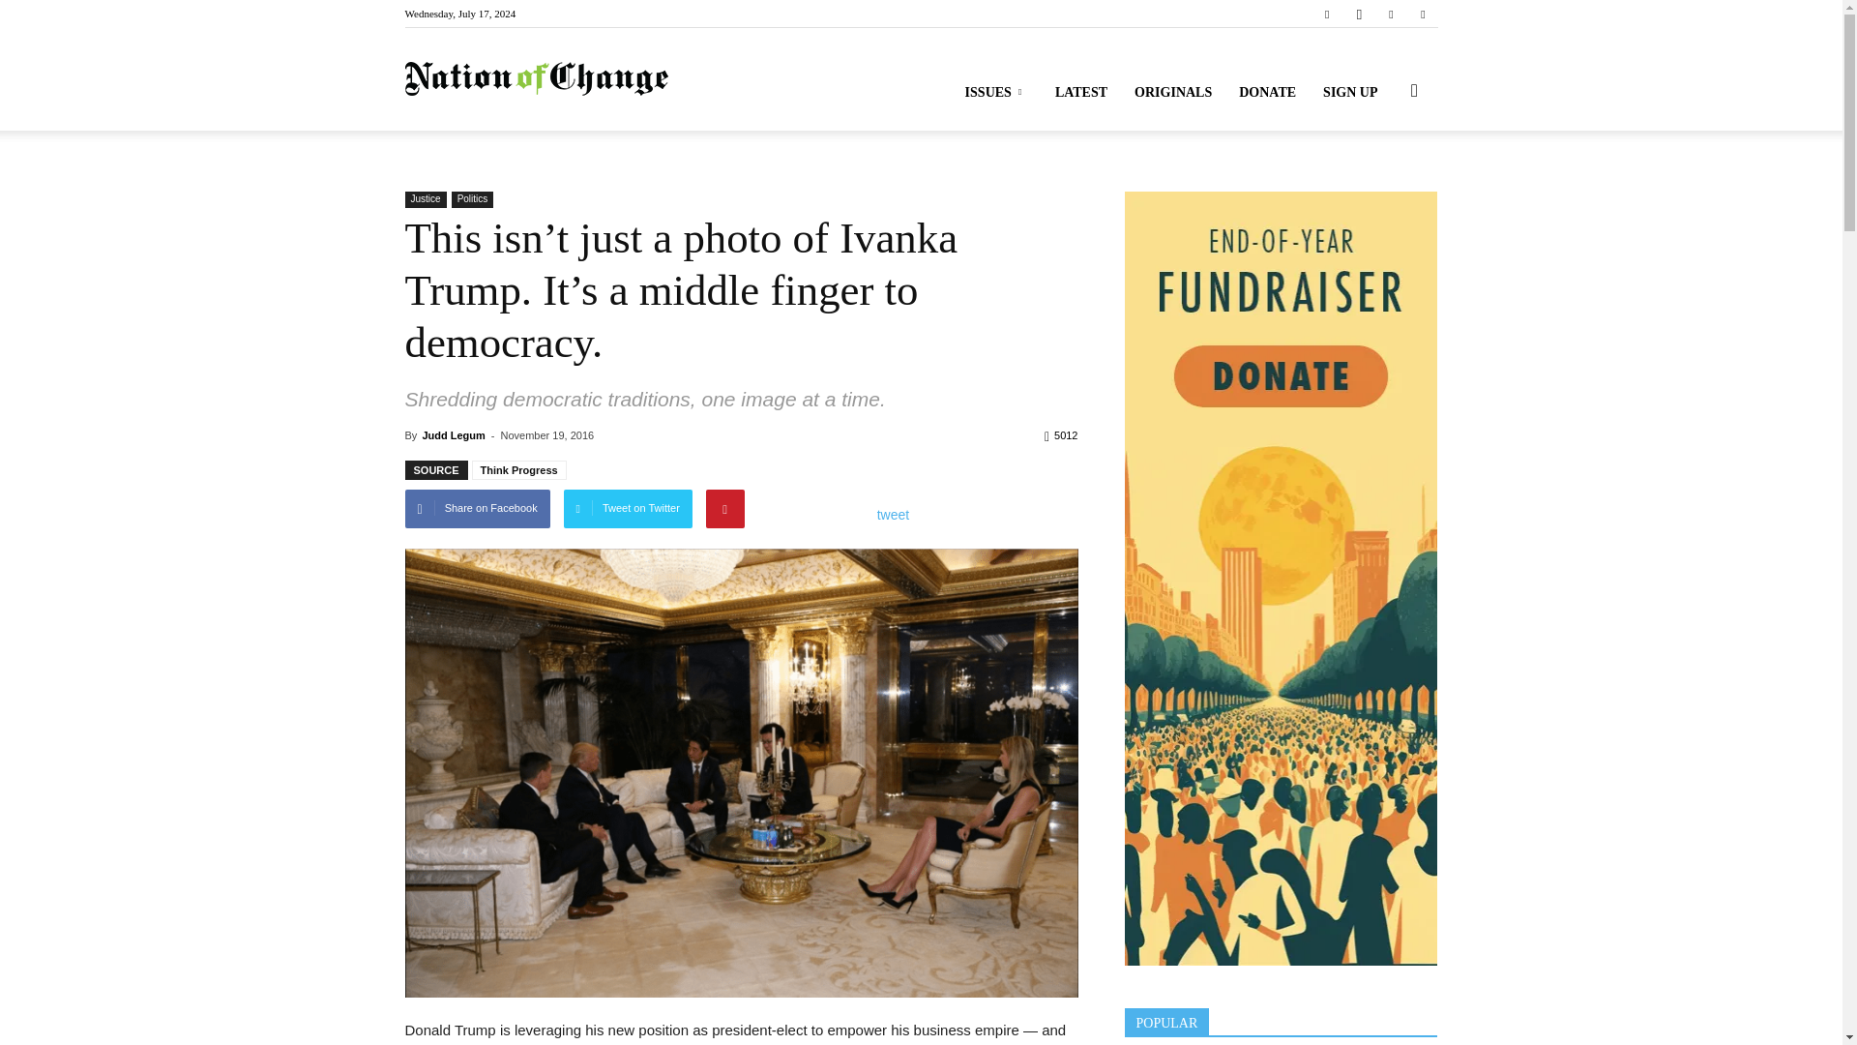 This screenshot has width=1857, height=1045. I want to click on NationofChange, so click(536, 79).